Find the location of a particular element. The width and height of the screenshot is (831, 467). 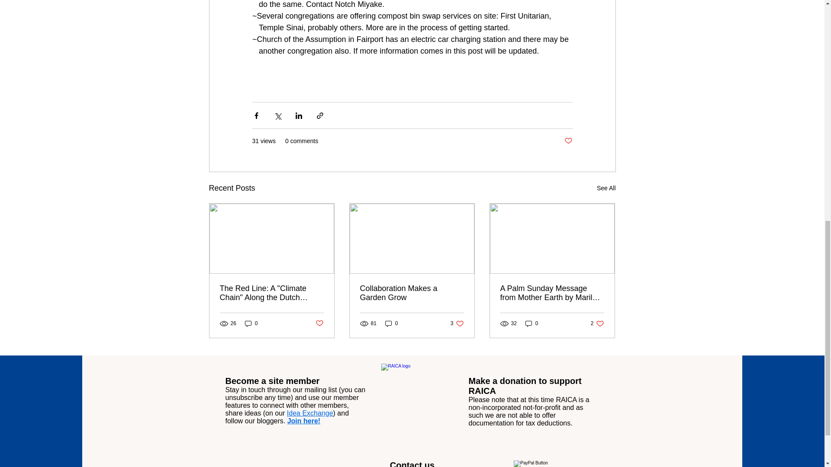

0 is located at coordinates (251, 323).